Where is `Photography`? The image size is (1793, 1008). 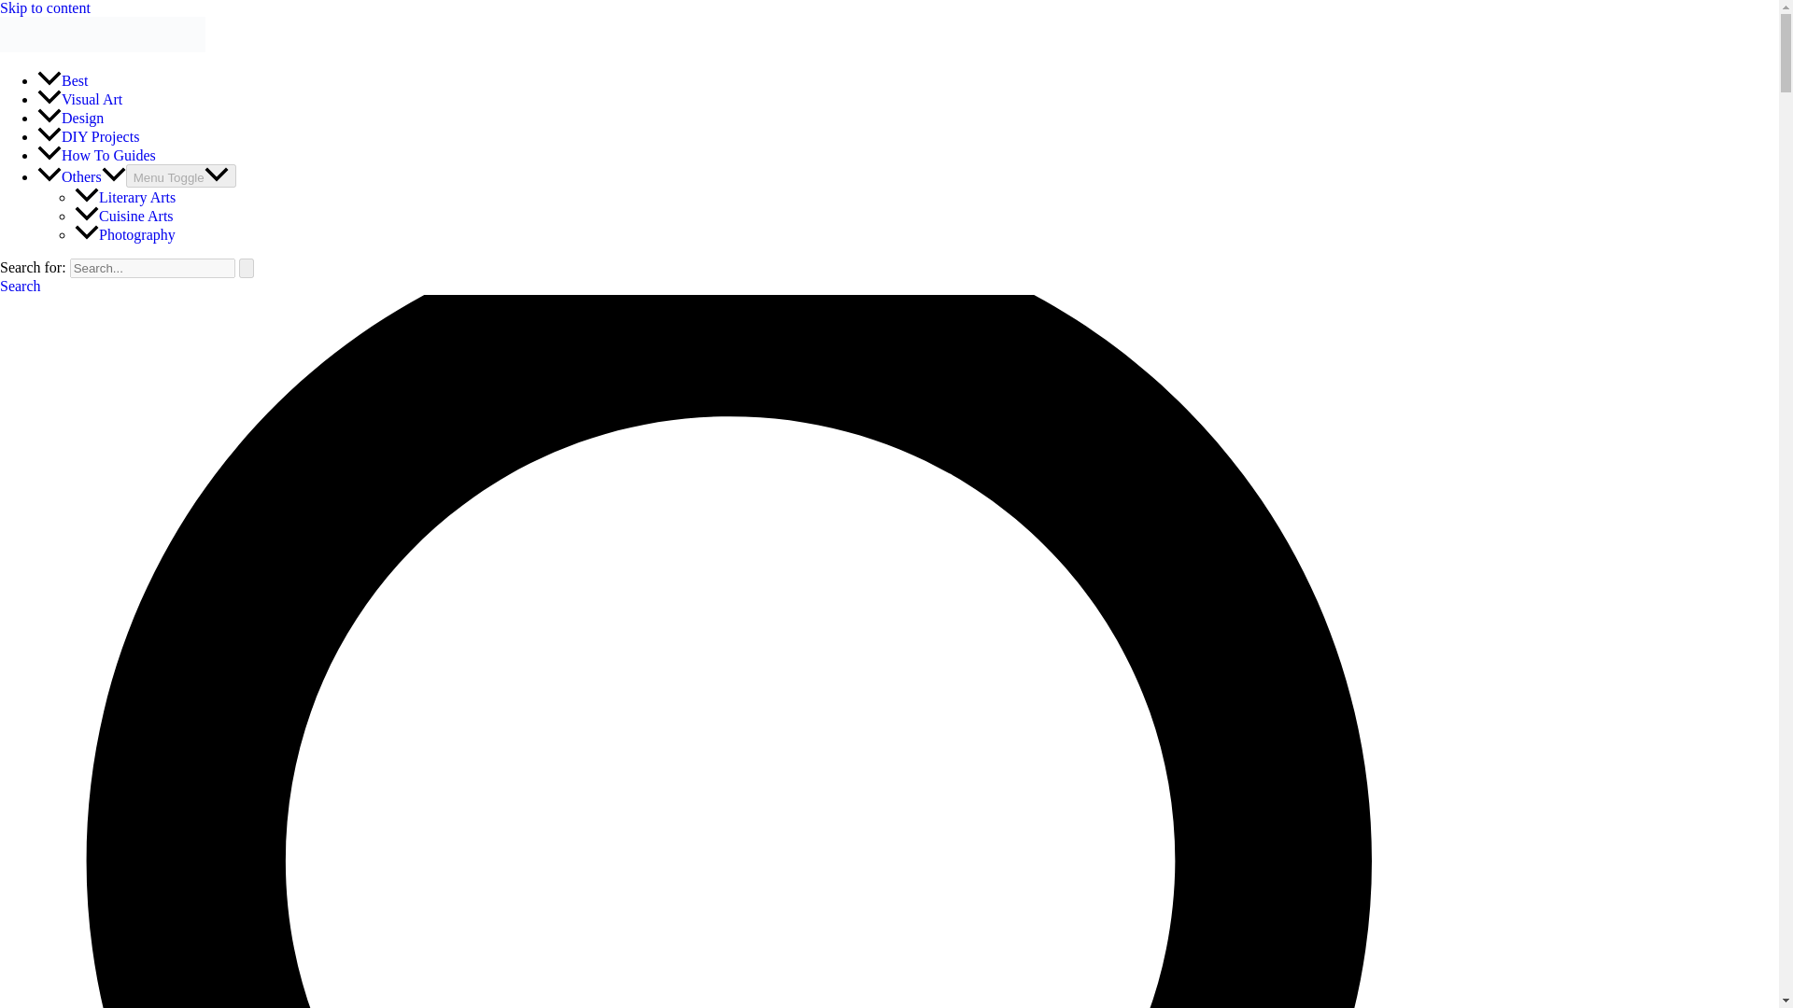
Photography is located at coordinates (125, 235).